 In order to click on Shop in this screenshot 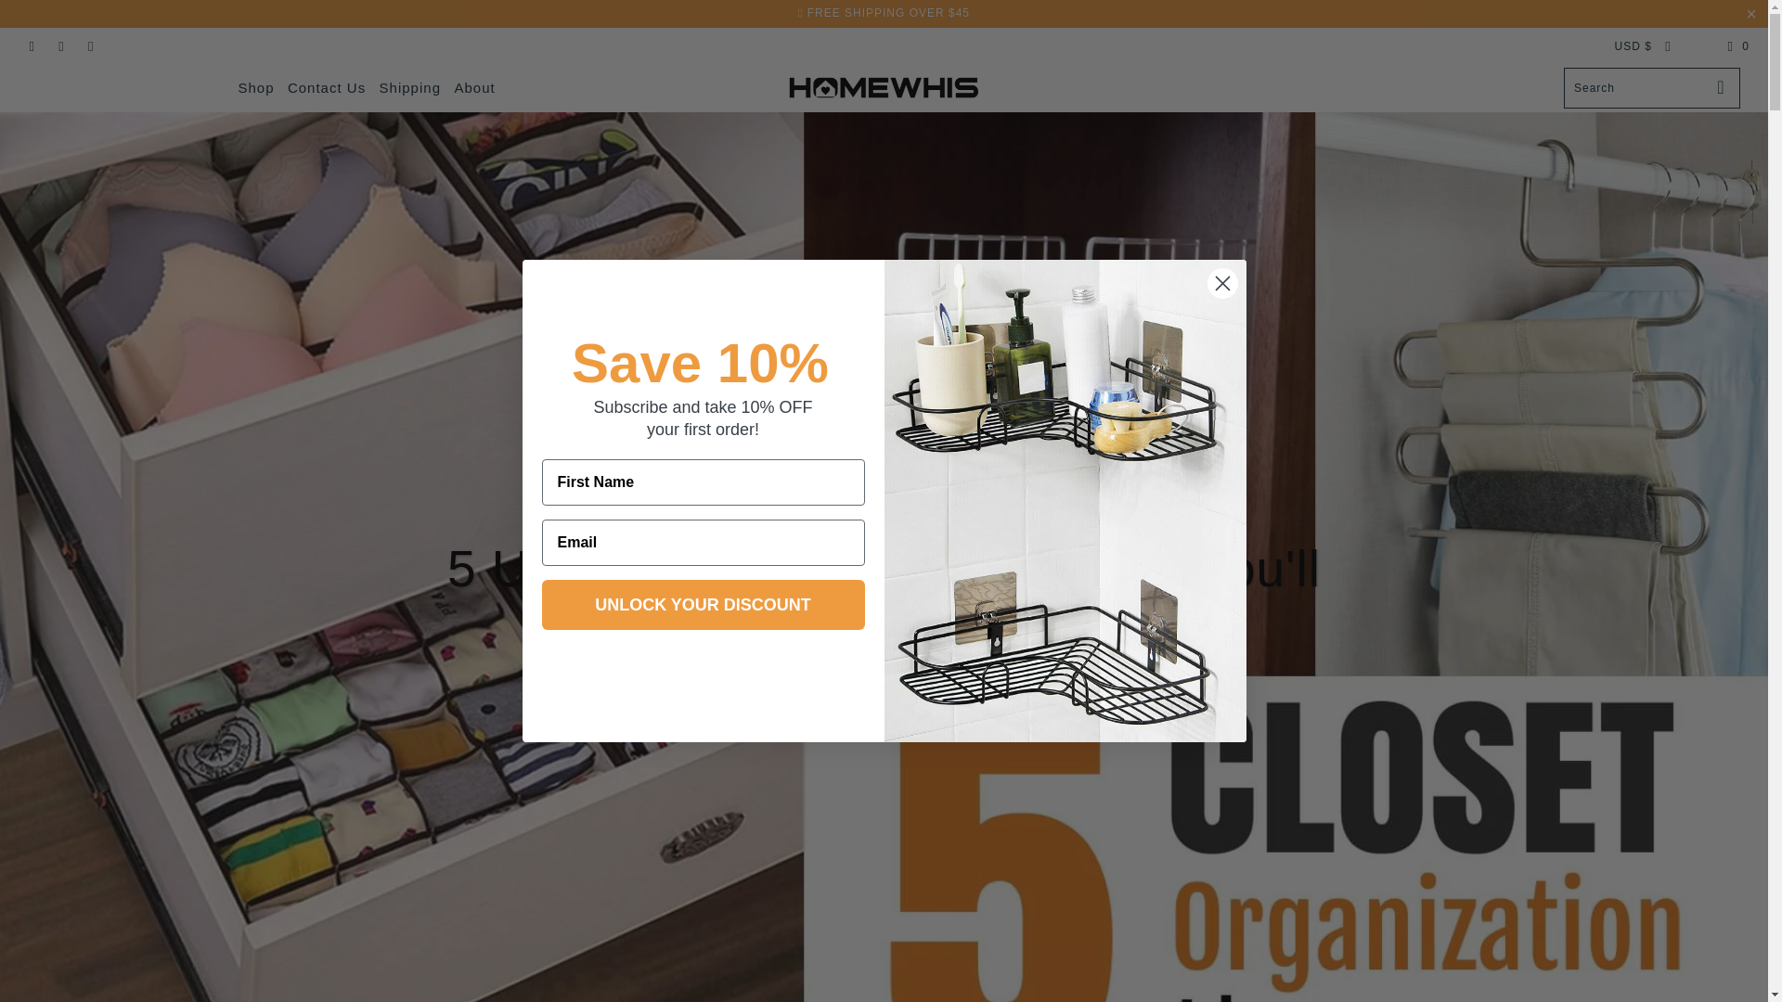, I will do `click(255, 88)`.